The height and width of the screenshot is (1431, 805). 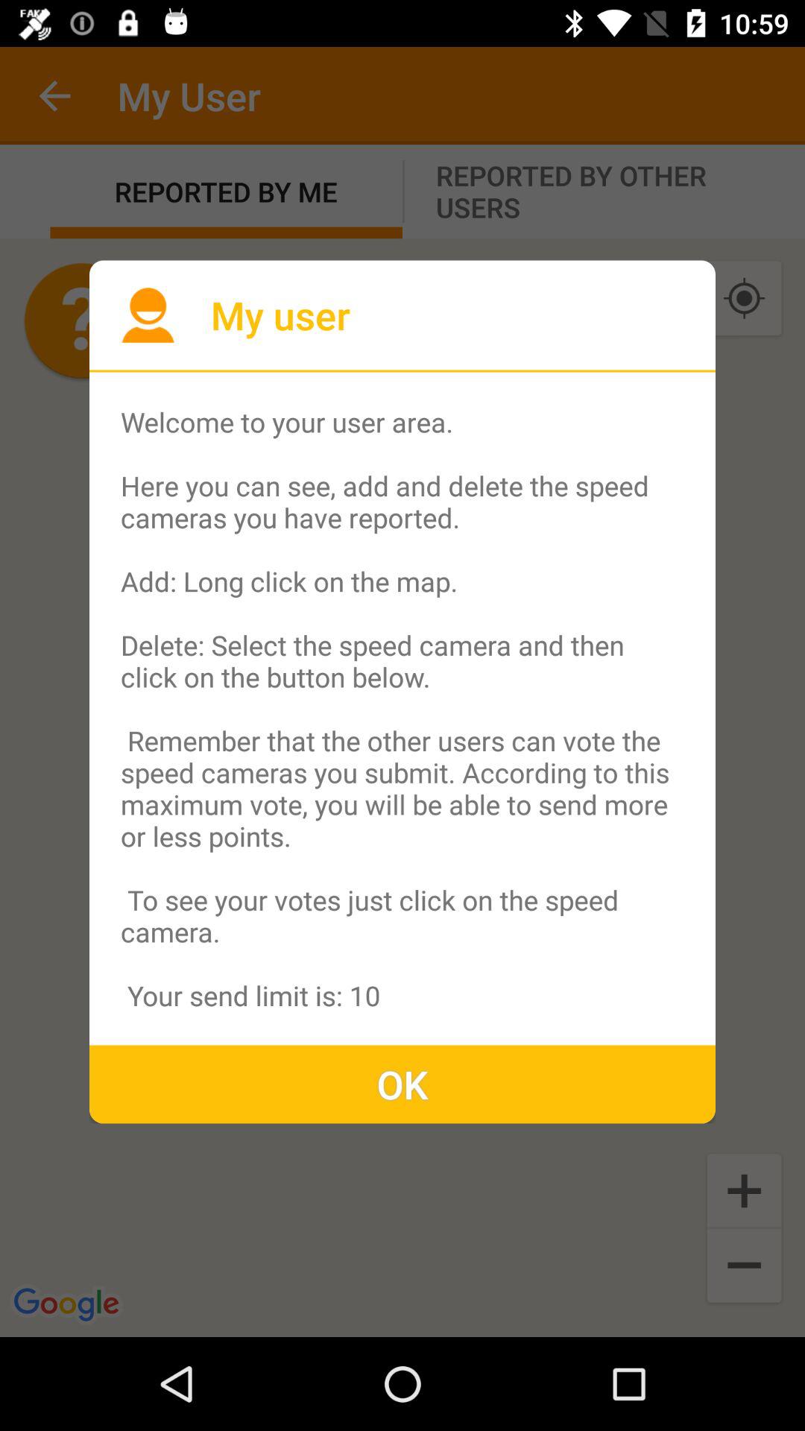 What do you see at coordinates (402, 1084) in the screenshot?
I see `launch the ok item` at bounding box center [402, 1084].